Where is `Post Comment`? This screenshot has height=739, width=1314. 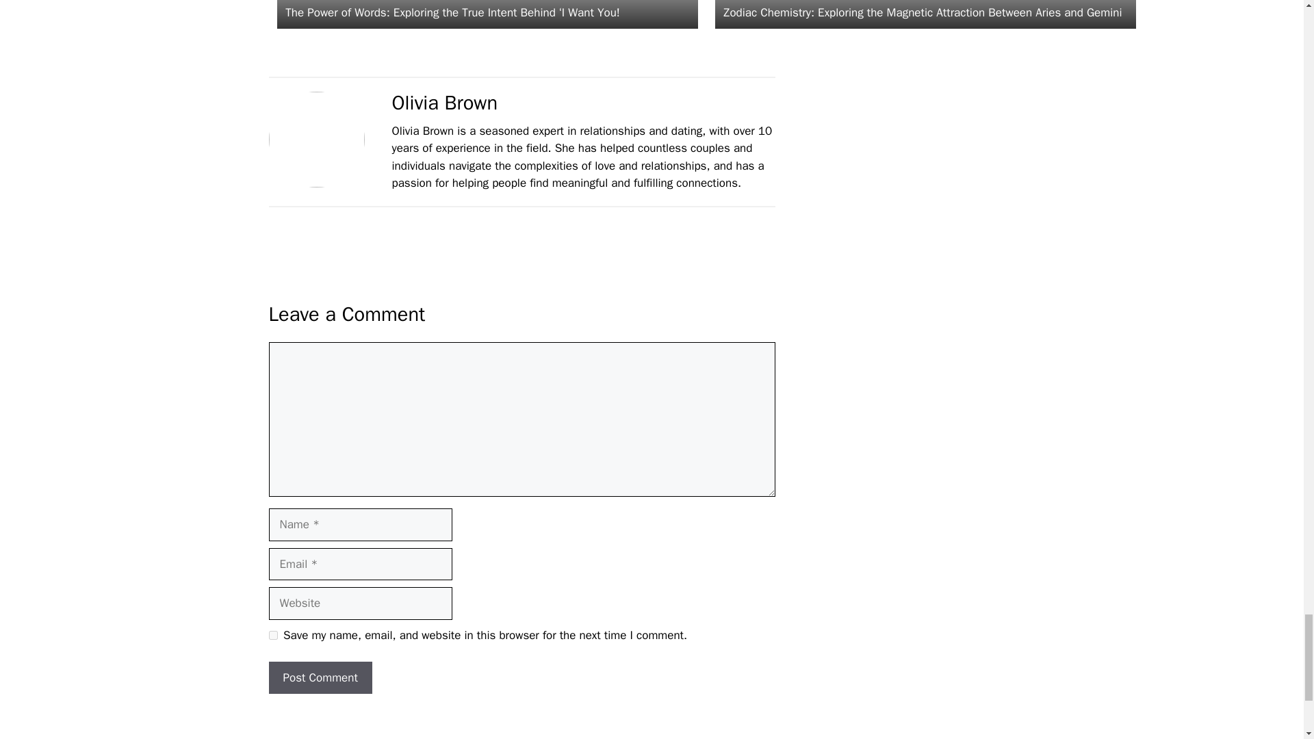
Post Comment is located at coordinates (320, 677).